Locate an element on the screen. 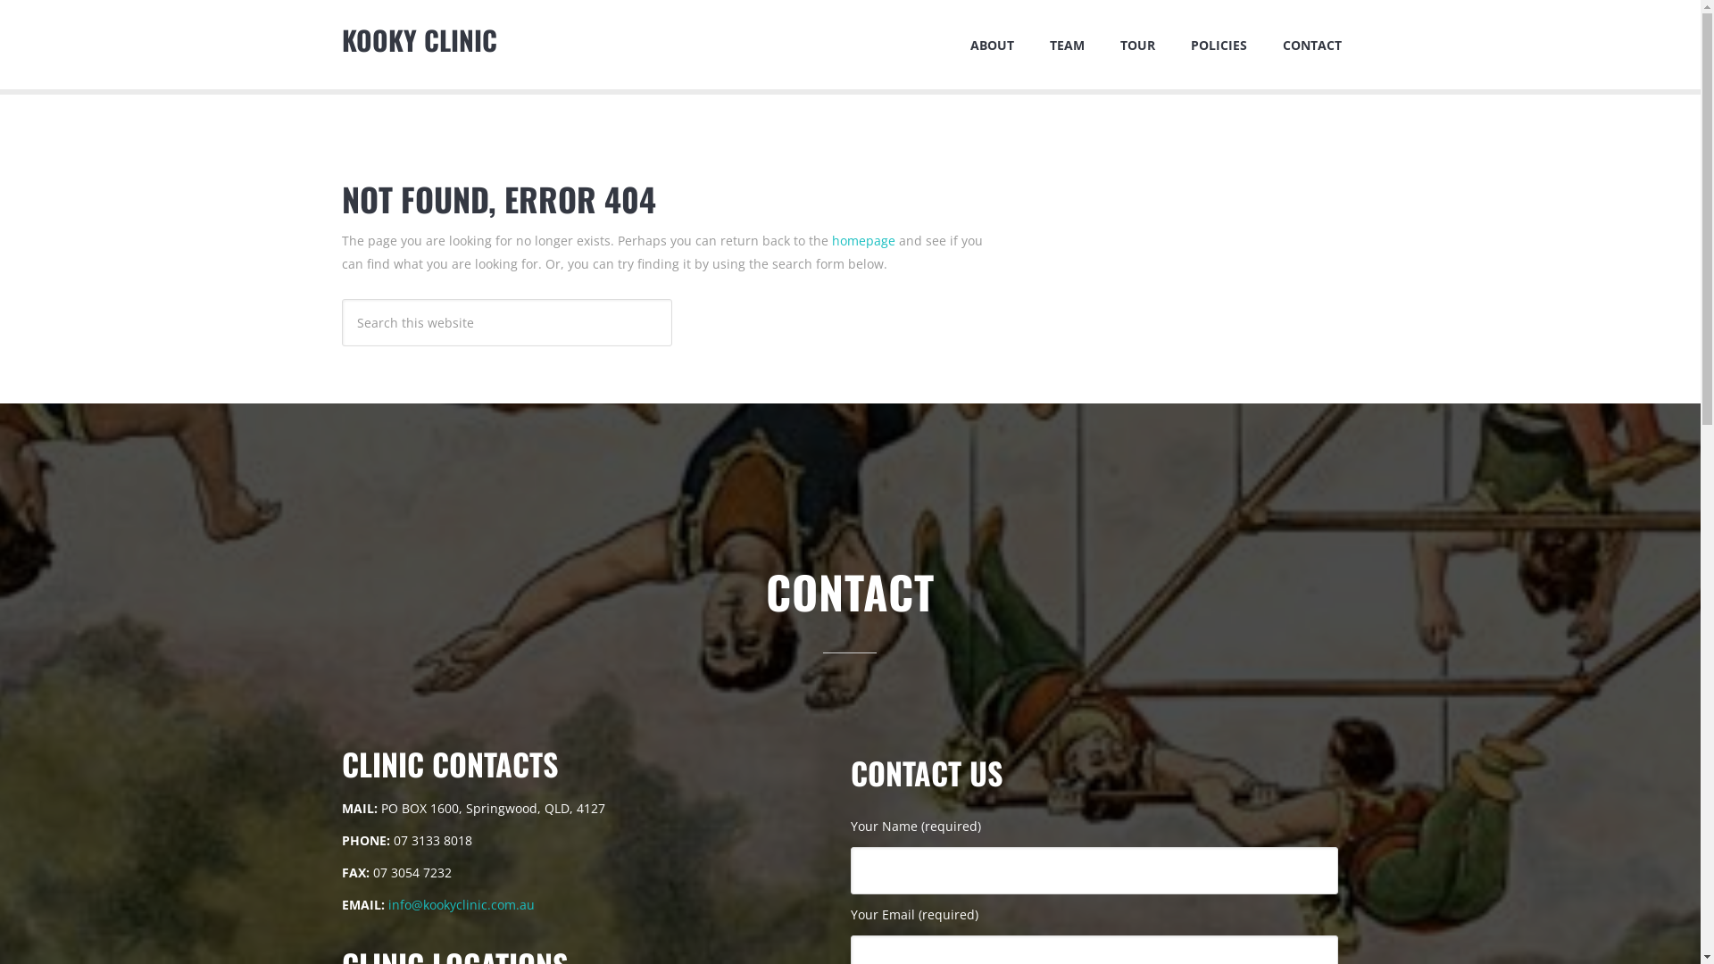  TOUR is located at coordinates (1137, 45).